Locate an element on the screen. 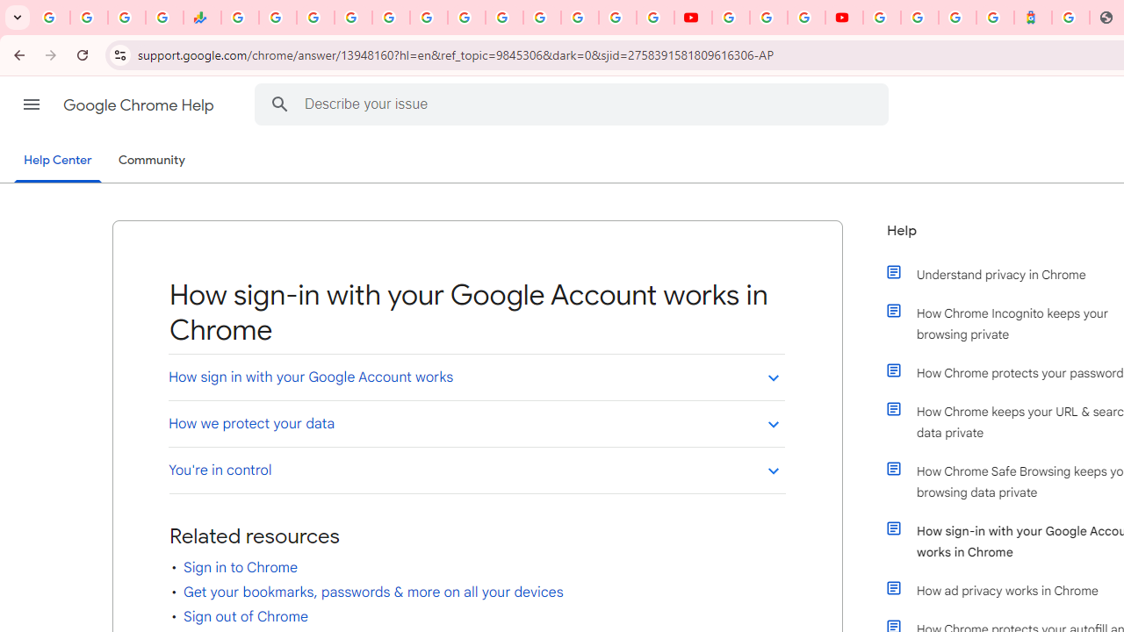 The height and width of the screenshot is (632, 1124). You're in control is located at coordinates (476, 470).